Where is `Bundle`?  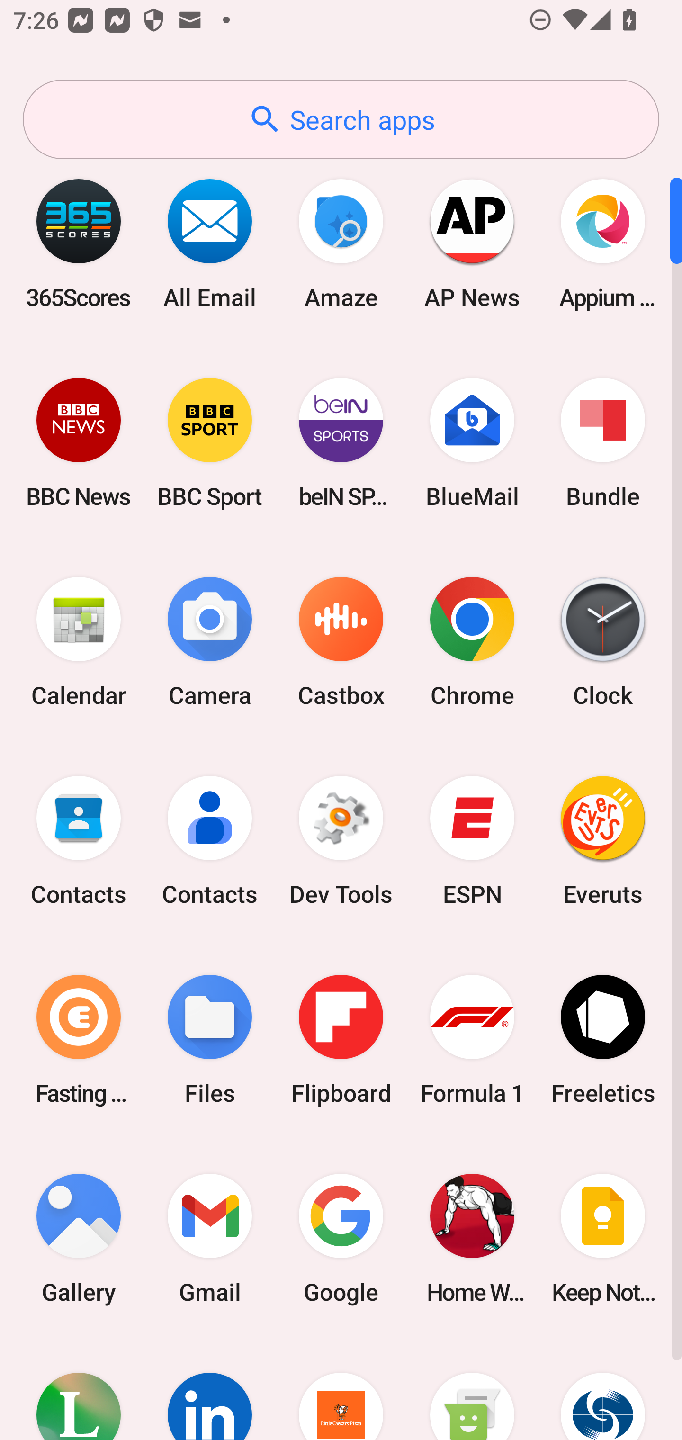
Bundle is located at coordinates (603, 442).